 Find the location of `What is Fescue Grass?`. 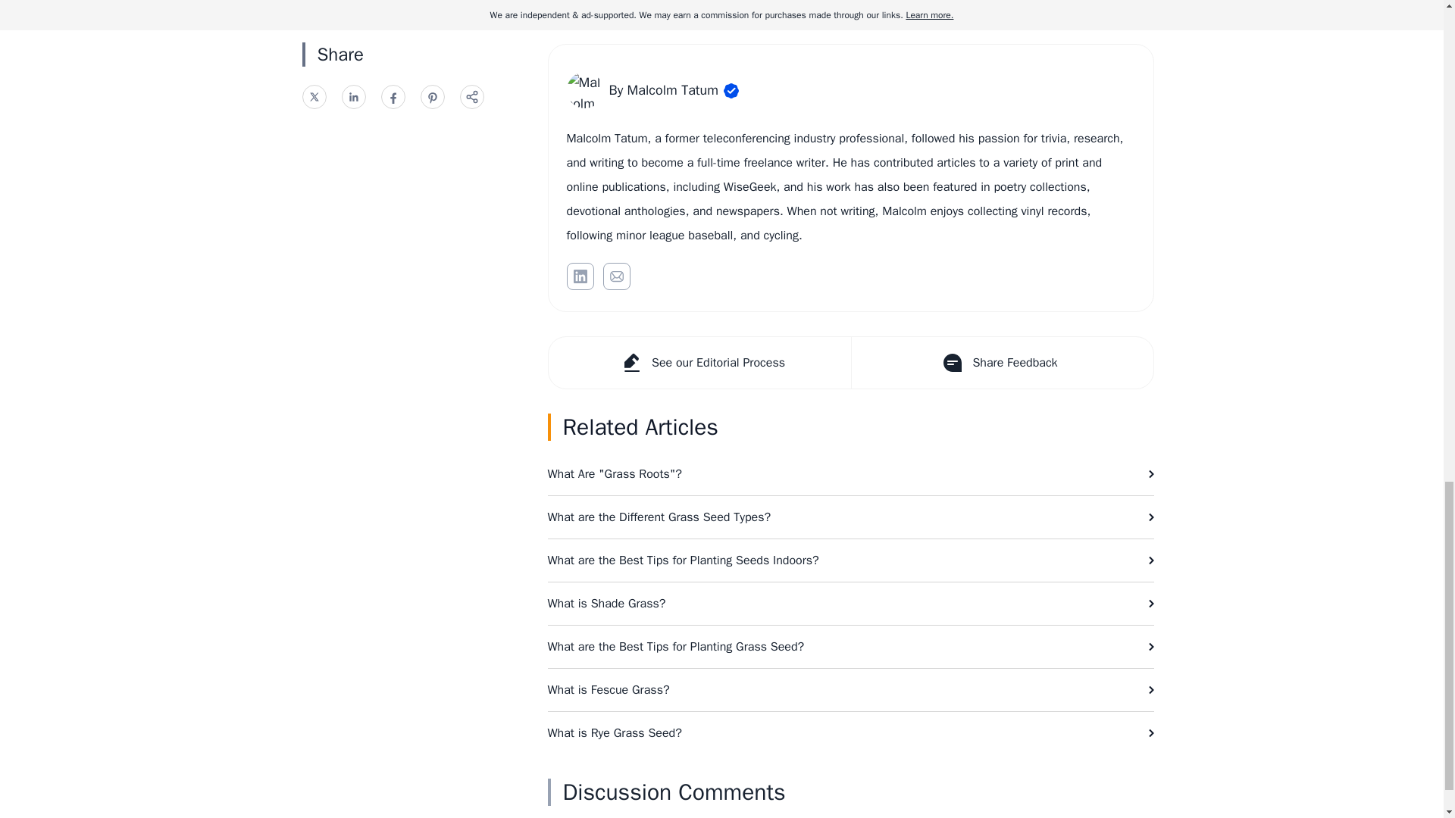

What is Fescue Grass? is located at coordinates (850, 689).